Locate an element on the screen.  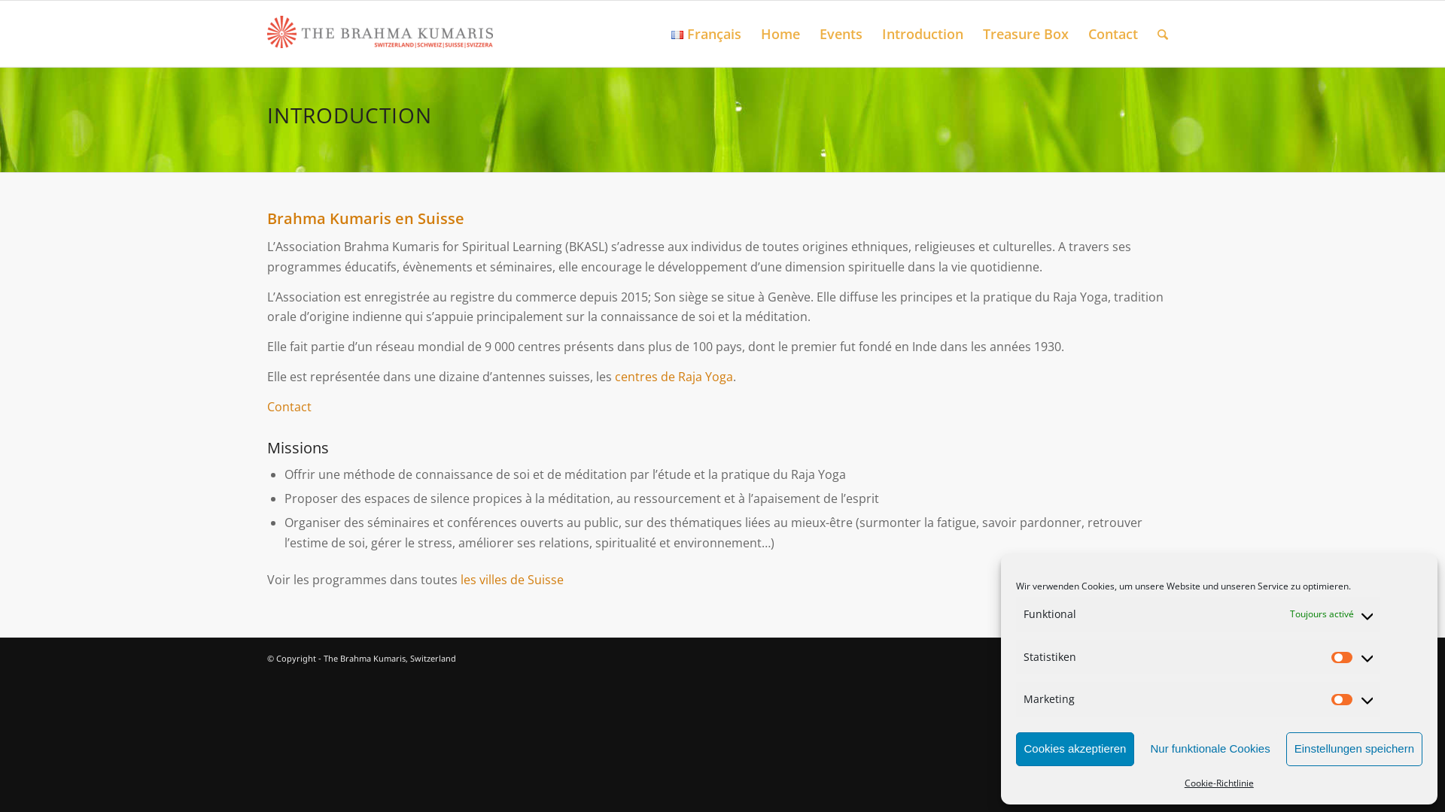
Nur funktionale Cookies is located at coordinates (1210, 749).